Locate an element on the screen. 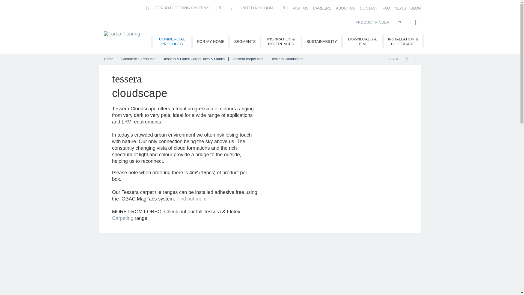  Home is located at coordinates (109, 59).